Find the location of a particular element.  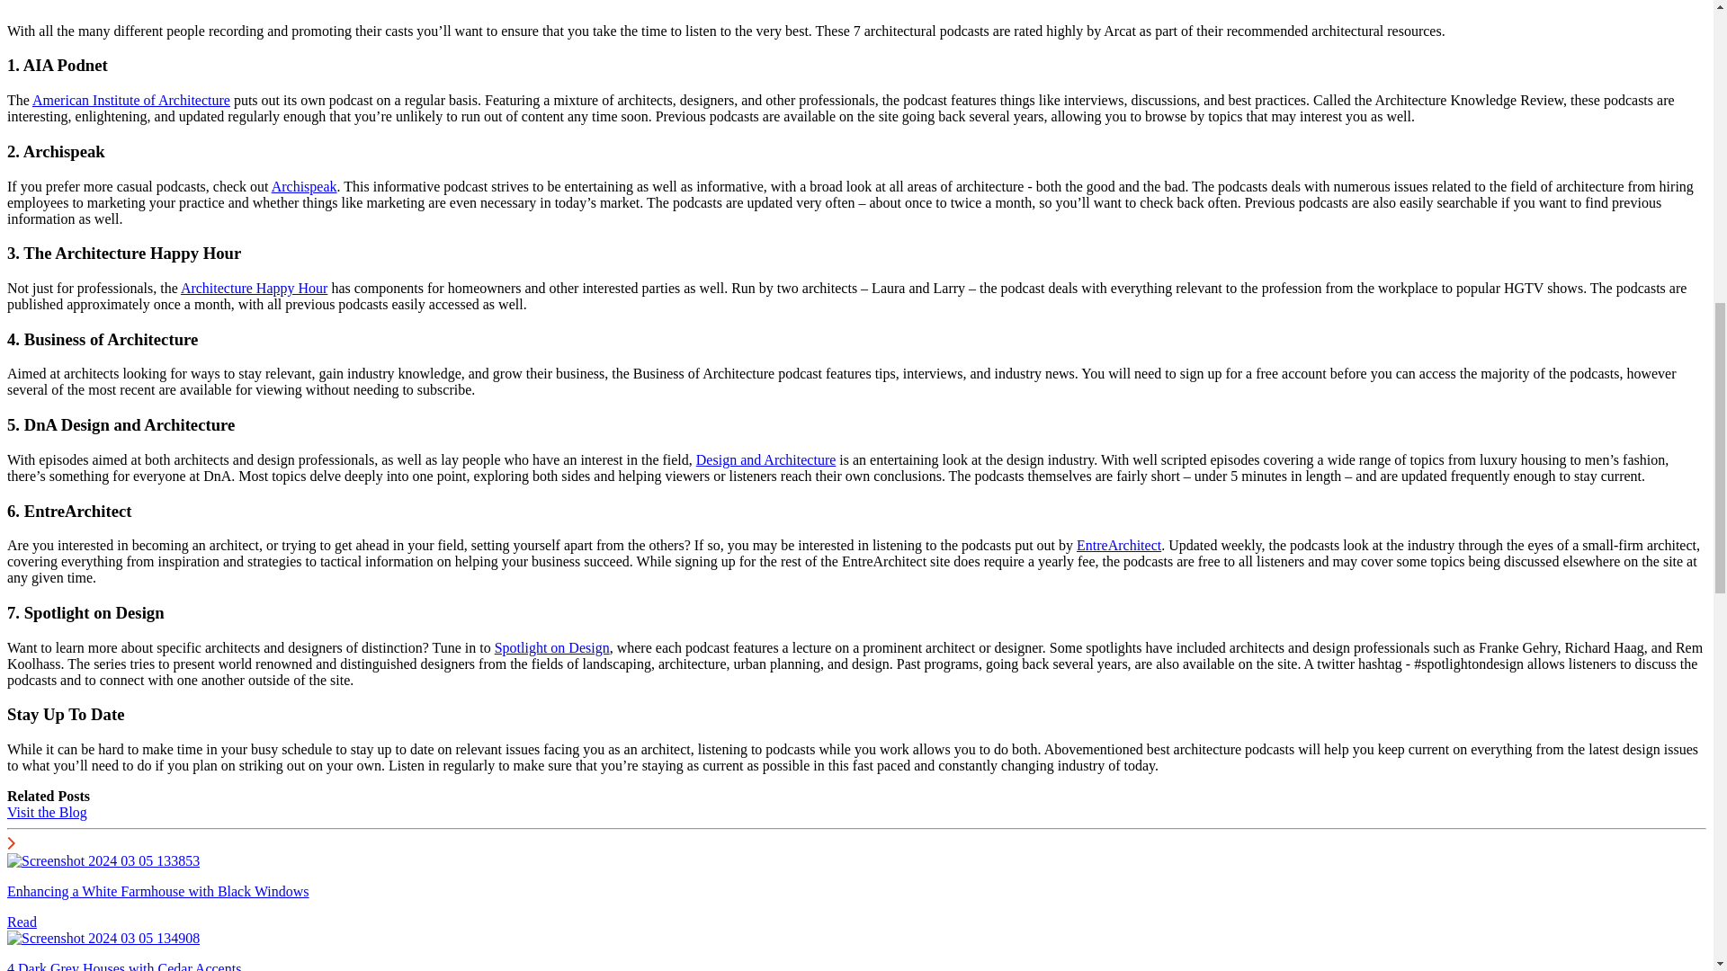

Archispeak is located at coordinates (304, 186).